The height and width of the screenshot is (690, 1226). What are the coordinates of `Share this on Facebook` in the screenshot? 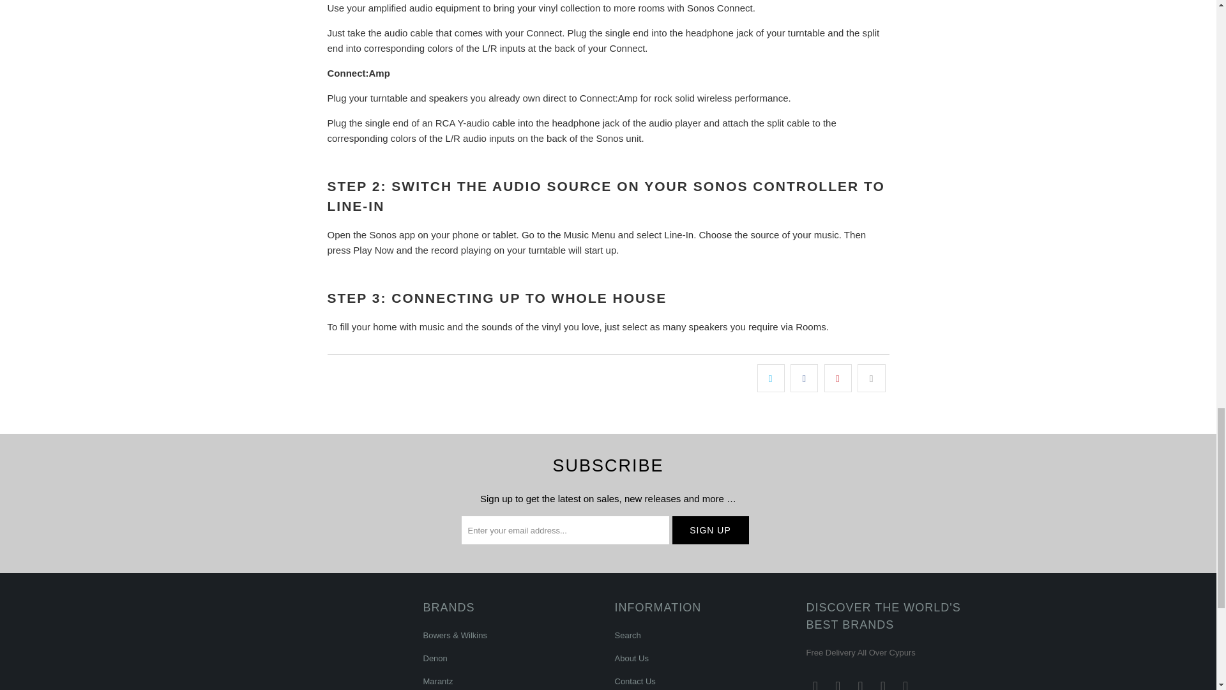 It's located at (804, 378).